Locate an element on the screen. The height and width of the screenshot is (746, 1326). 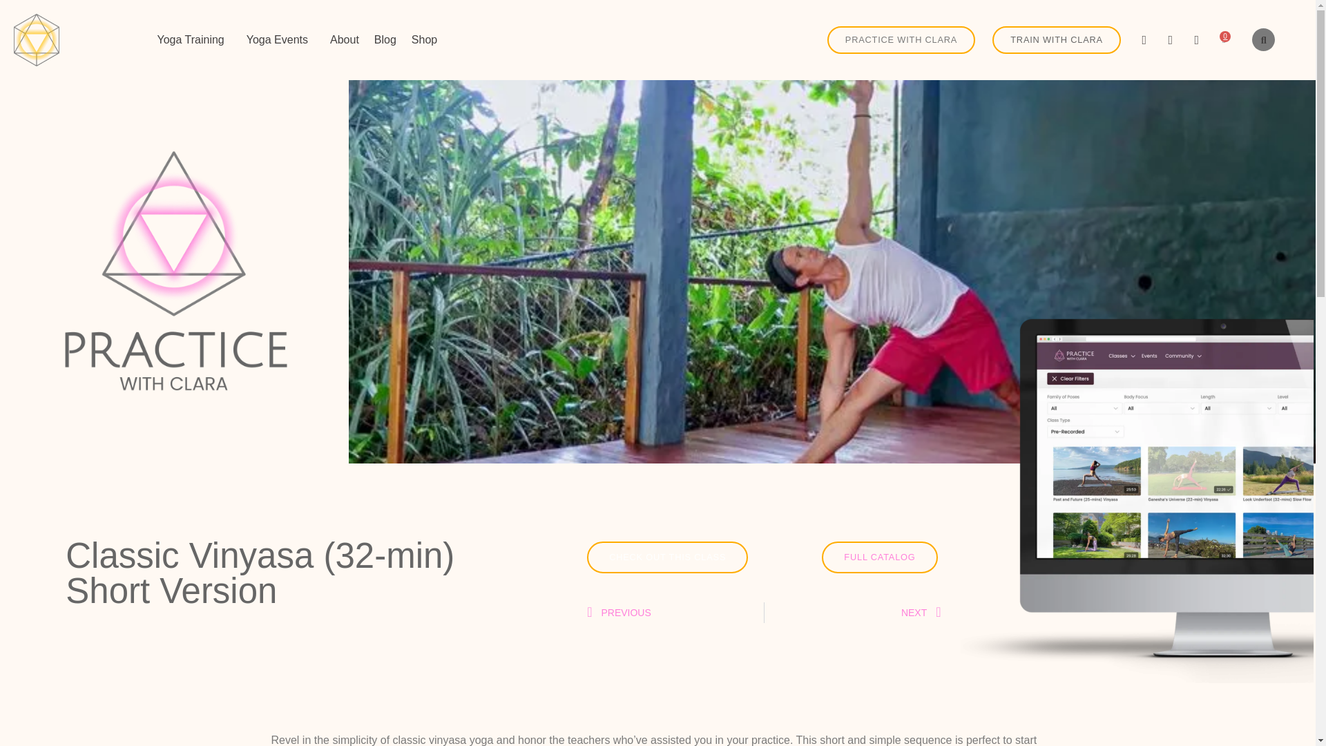
TRAIN WITH CLARA is located at coordinates (1056, 40).